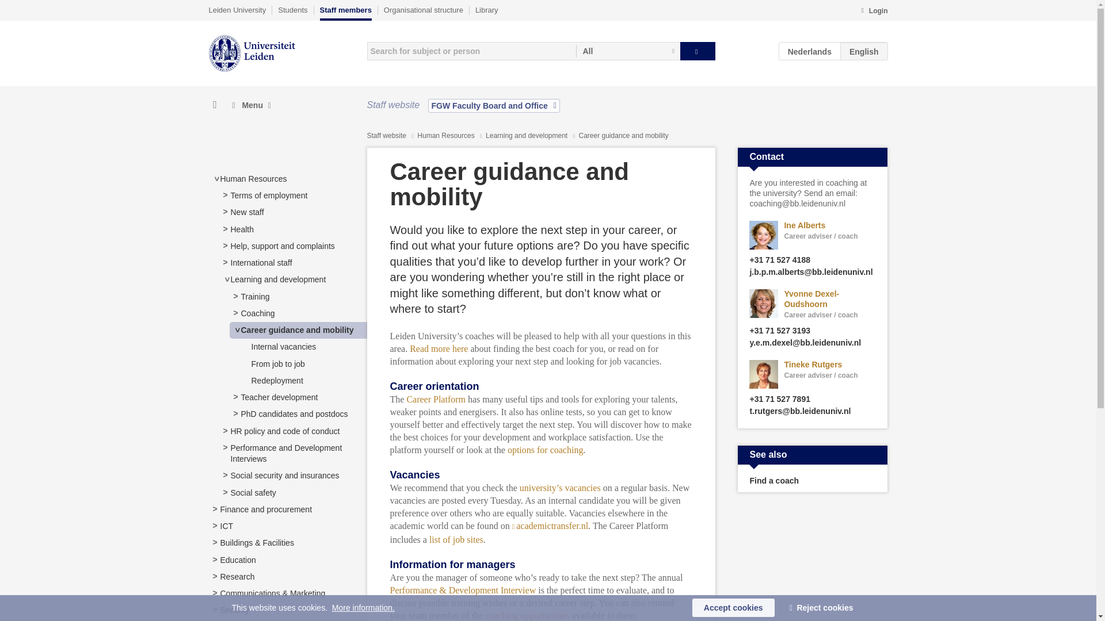  I want to click on Search, so click(698, 51).